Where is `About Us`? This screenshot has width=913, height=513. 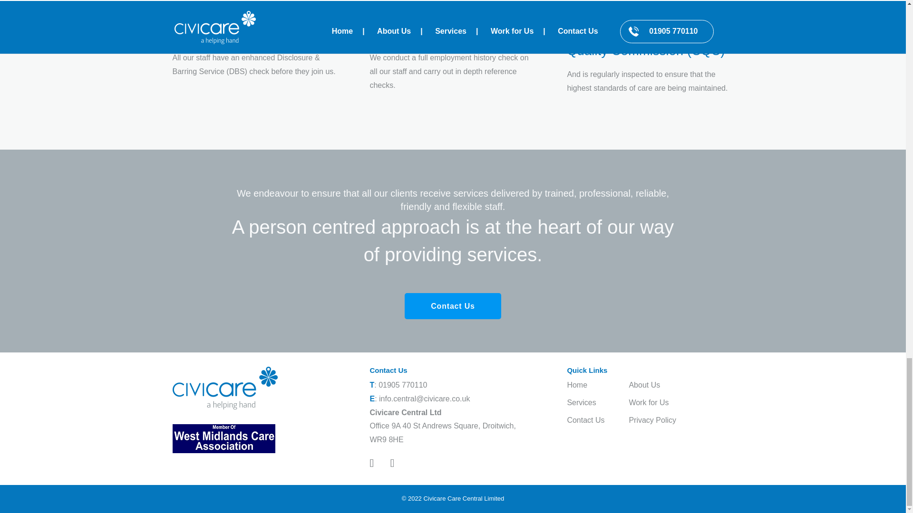 About Us is located at coordinates (644, 385).